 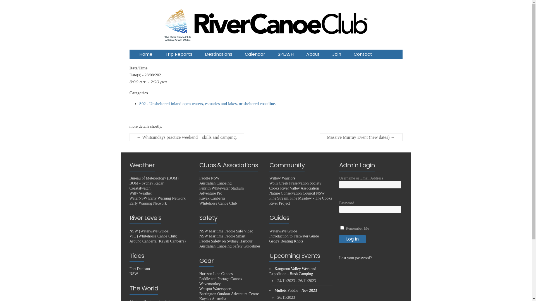 What do you see at coordinates (295, 183) in the screenshot?
I see `Wolli Creek Preservation Society` at bounding box center [295, 183].